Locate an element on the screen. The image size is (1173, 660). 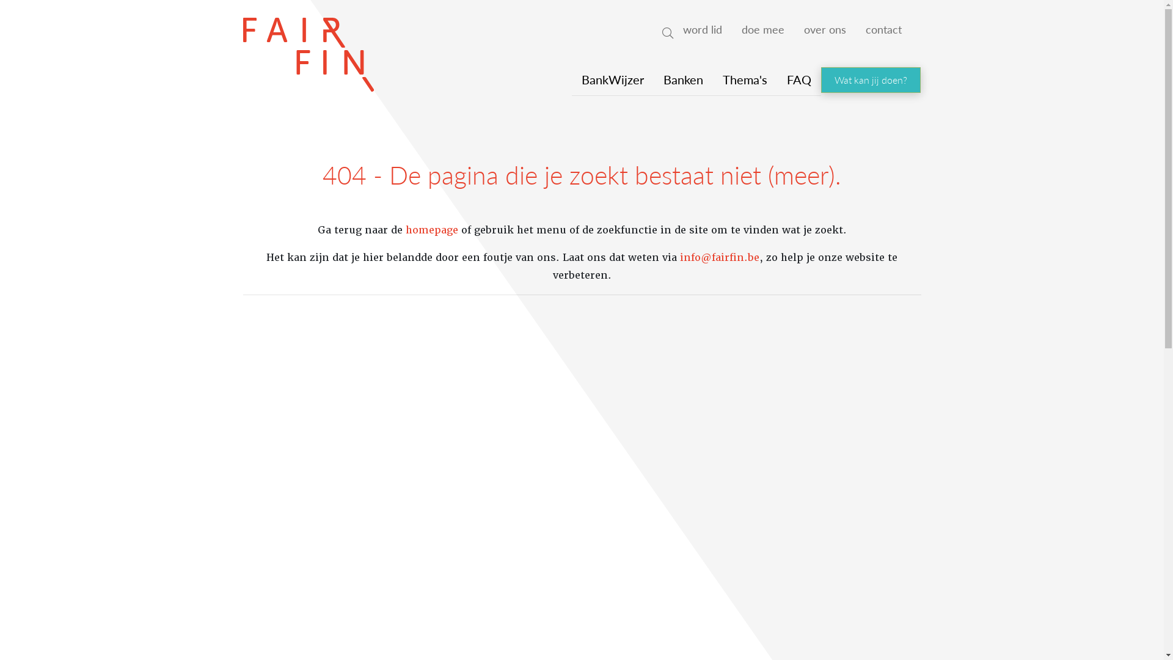
over ons is located at coordinates (825, 29).